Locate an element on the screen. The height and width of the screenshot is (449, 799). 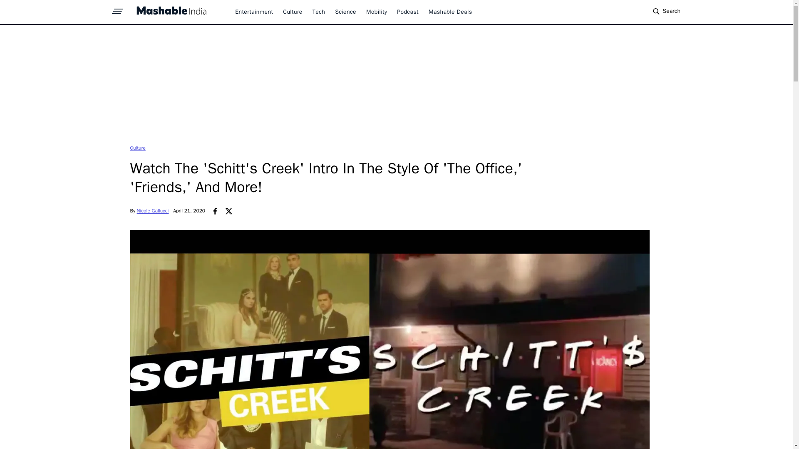
Mobility is located at coordinates (376, 12).